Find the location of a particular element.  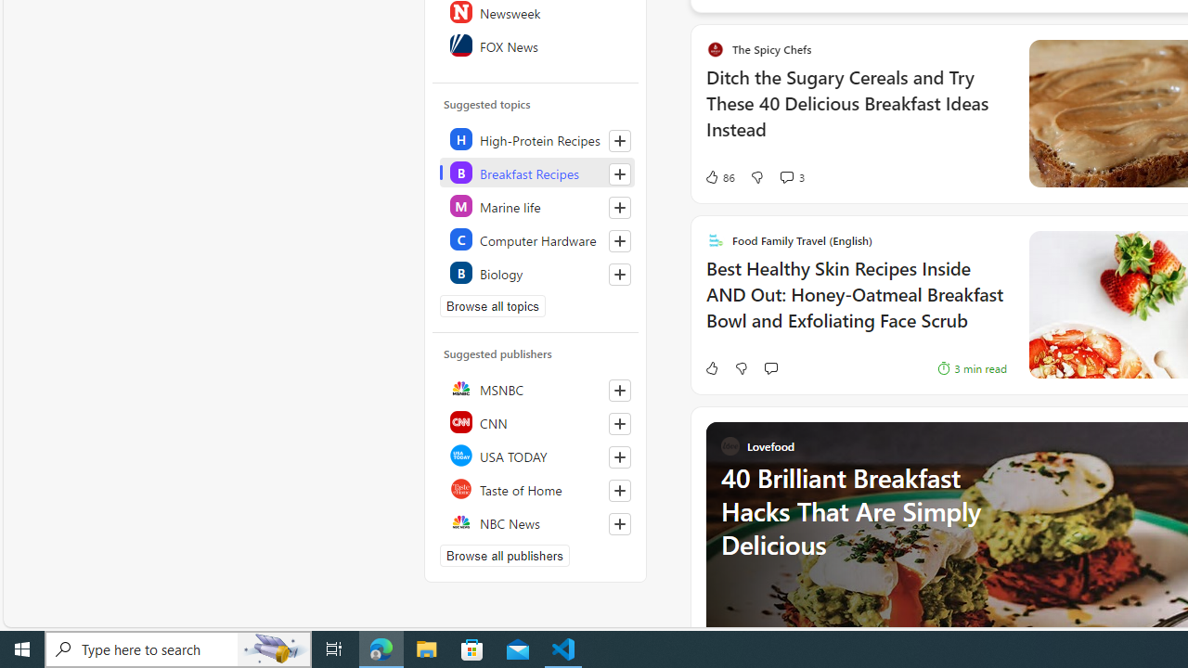

Browse all publishers is located at coordinates (505, 555).